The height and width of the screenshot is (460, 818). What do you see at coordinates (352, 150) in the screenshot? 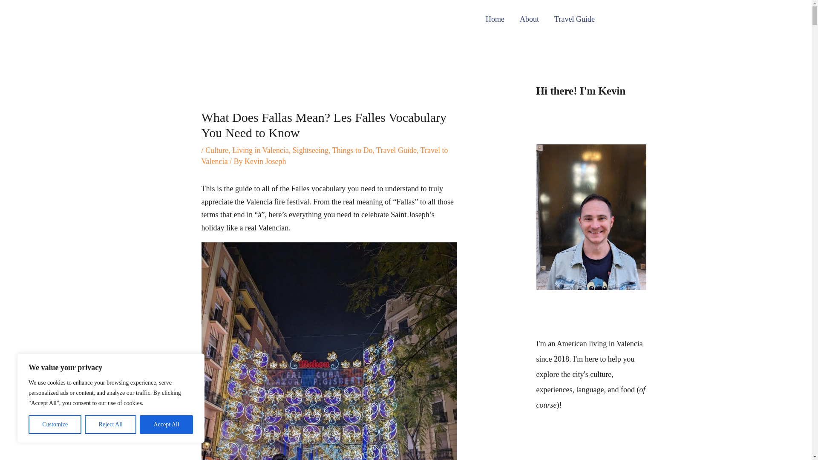
I see `Things to Do` at bounding box center [352, 150].